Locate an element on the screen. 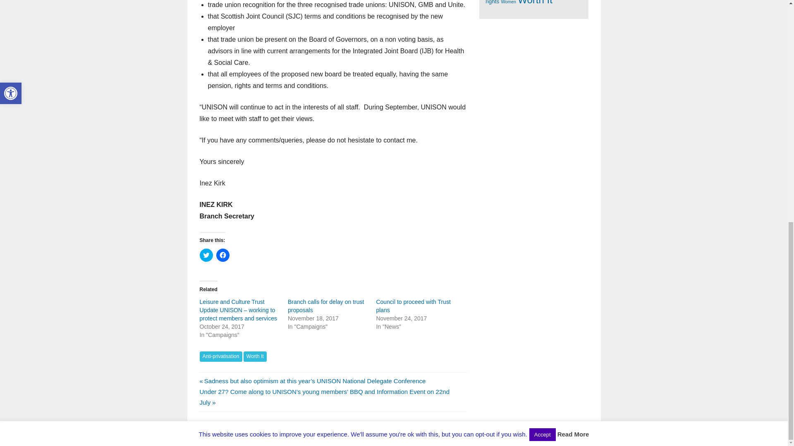 This screenshot has width=794, height=446. Click to share on Facebook is located at coordinates (222, 255).